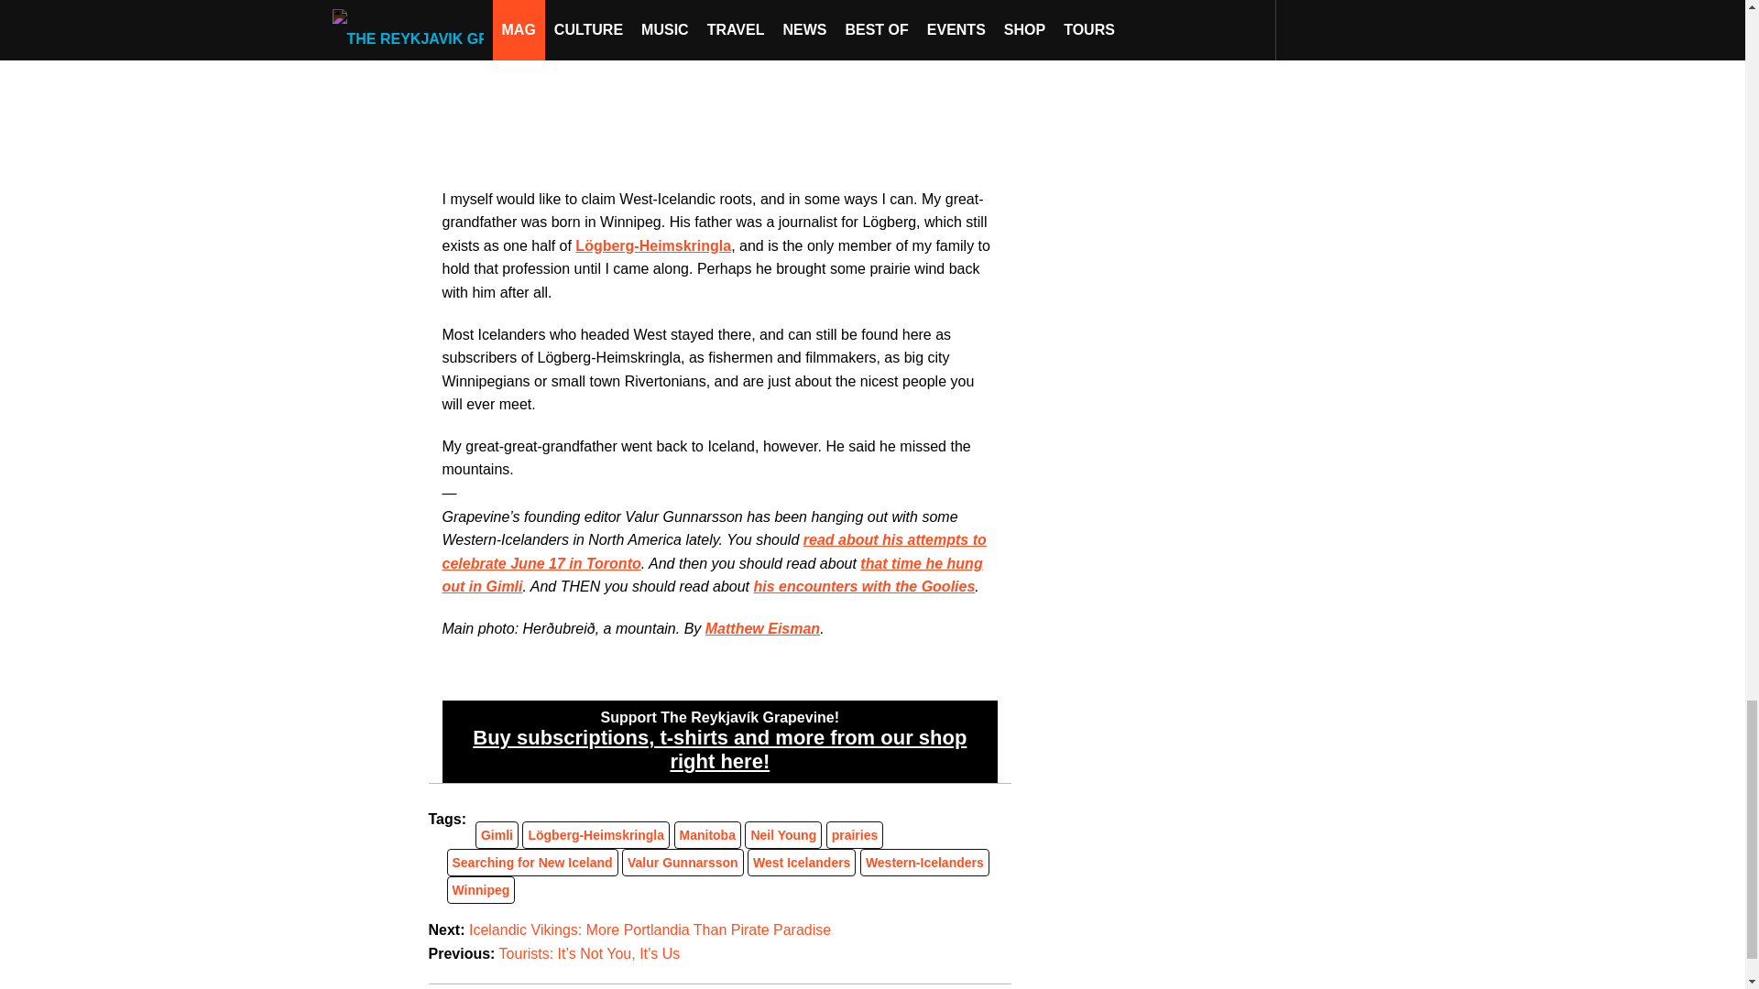 The height and width of the screenshot is (989, 1759). What do you see at coordinates (713, 551) in the screenshot?
I see `read about his attempts to celebrate June 17 in Toronto` at bounding box center [713, 551].